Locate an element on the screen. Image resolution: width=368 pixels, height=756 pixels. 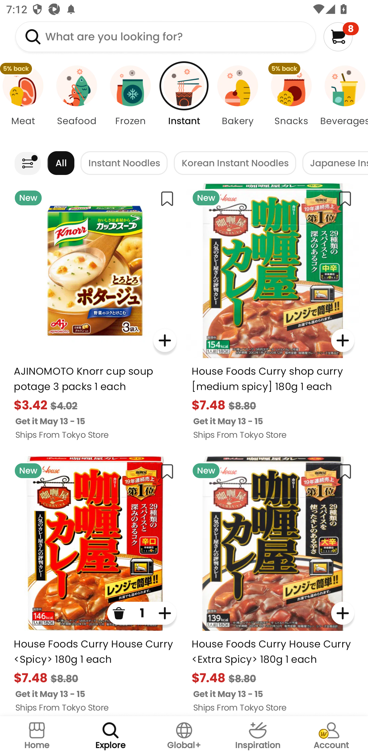
Japanese Instant Noodles is located at coordinates (335, 163).